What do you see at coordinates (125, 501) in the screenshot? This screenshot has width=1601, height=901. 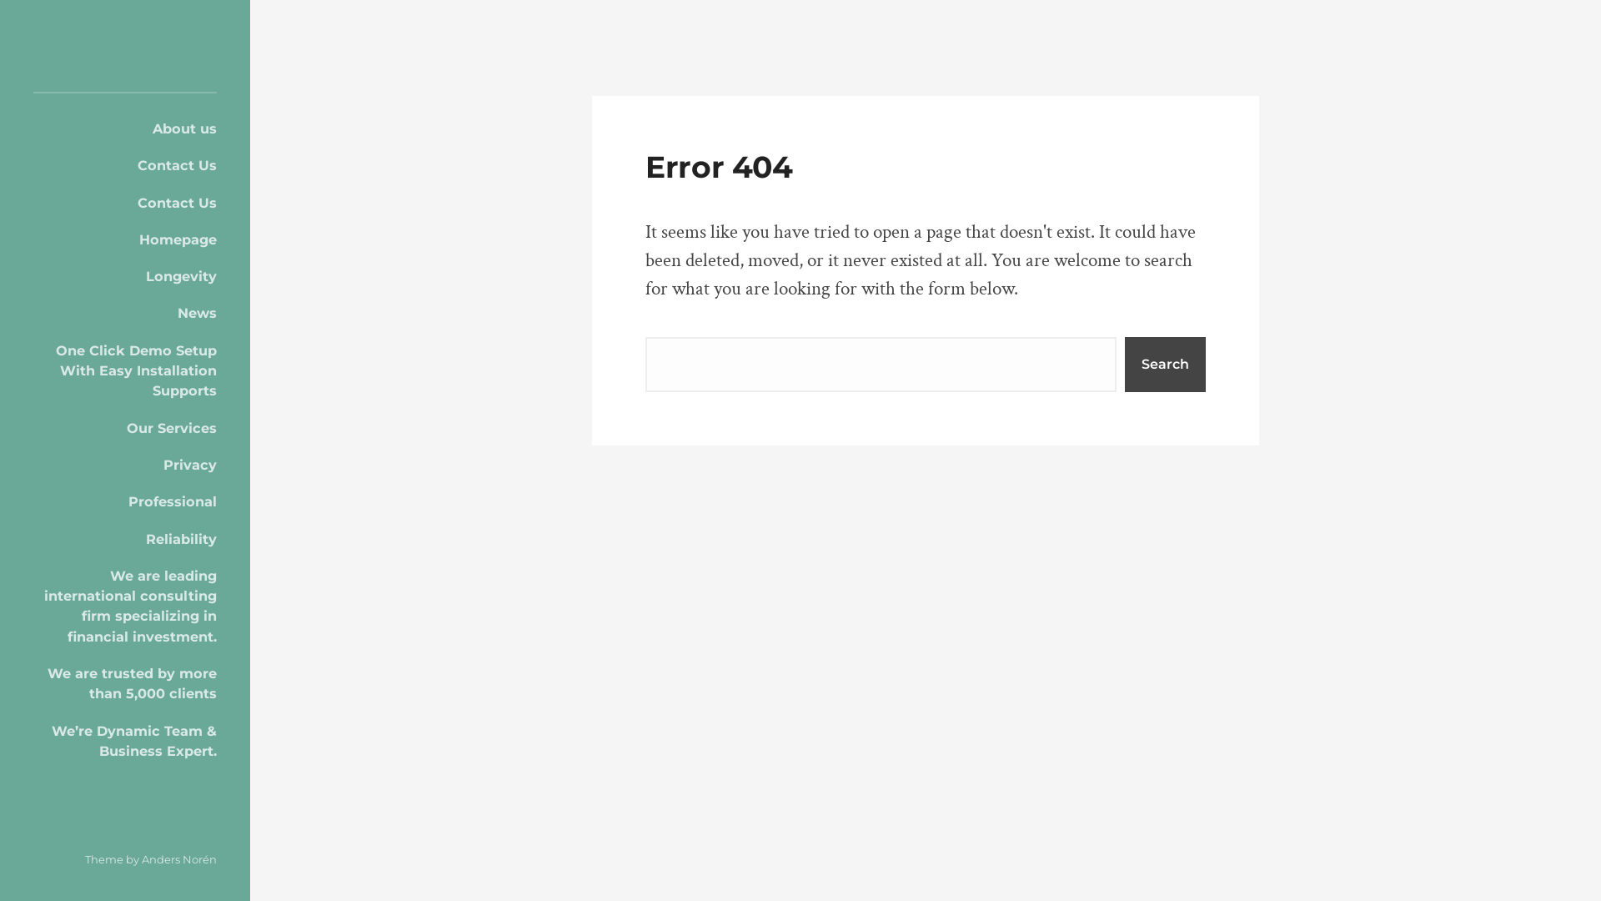 I see `Professional` at bounding box center [125, 501].